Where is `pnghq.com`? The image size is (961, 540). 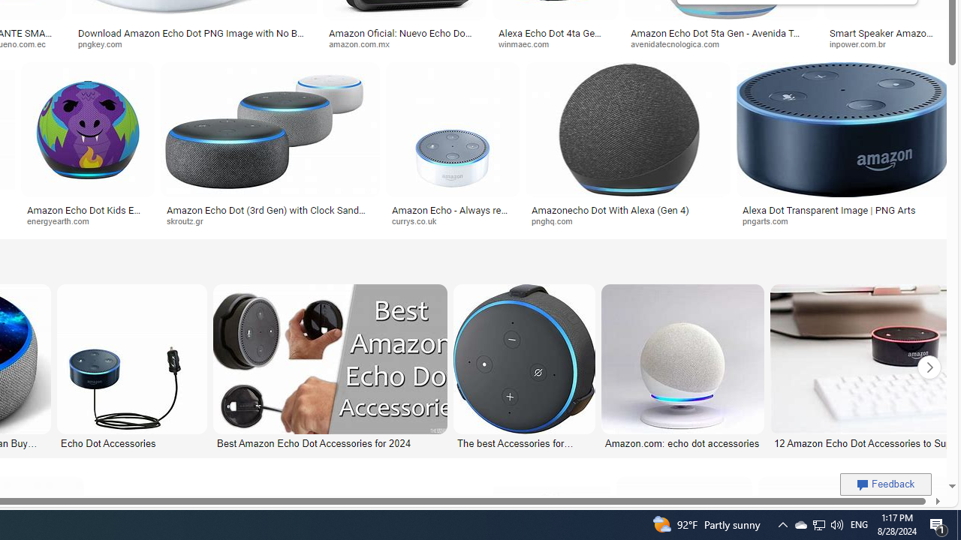 pnghq.com is located at coordinates (628, 221).